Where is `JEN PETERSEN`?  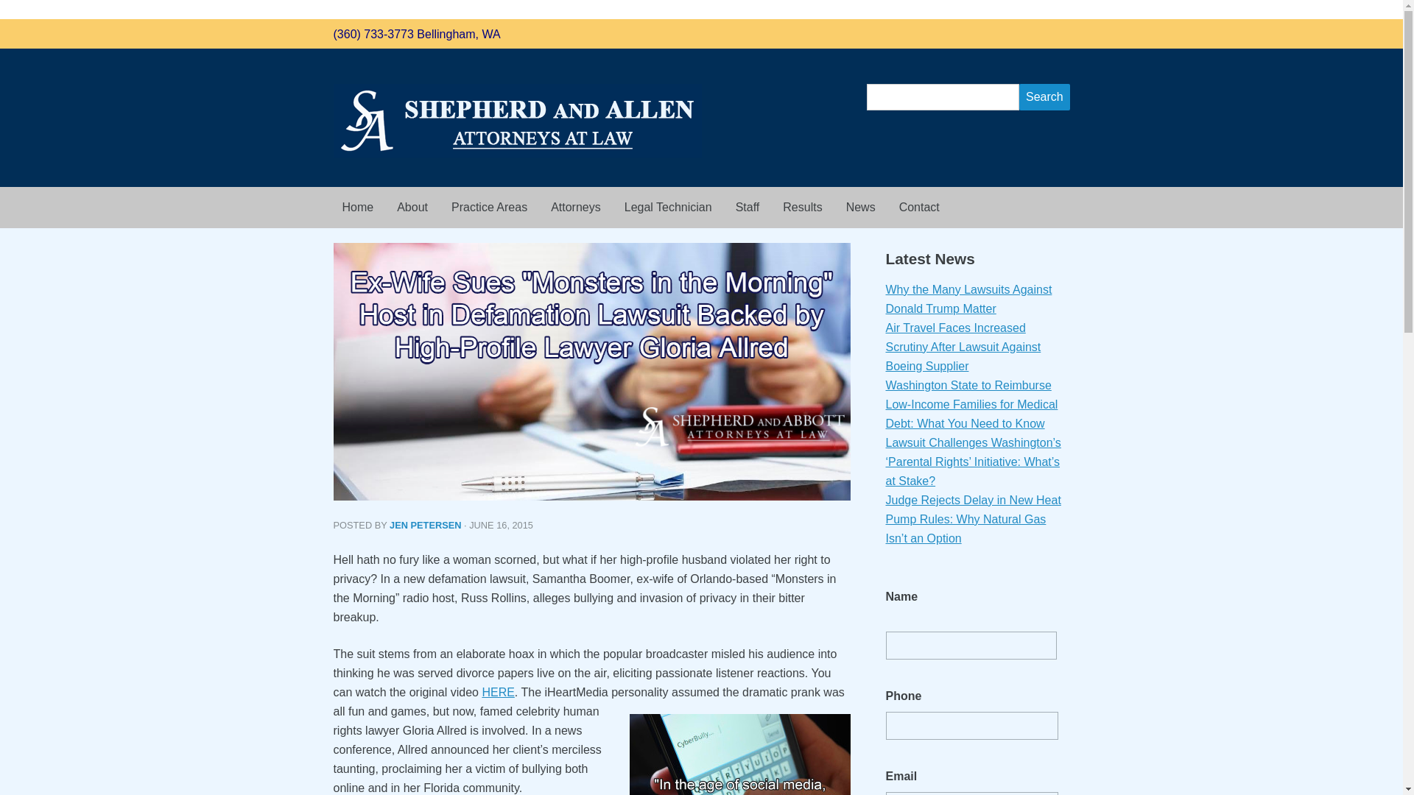
JEN PETERSEN is located at coordinates (425, 526).